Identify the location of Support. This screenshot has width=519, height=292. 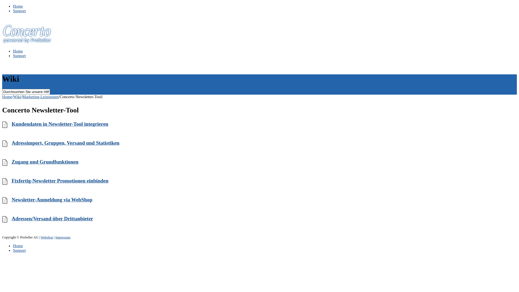
(19, 11).